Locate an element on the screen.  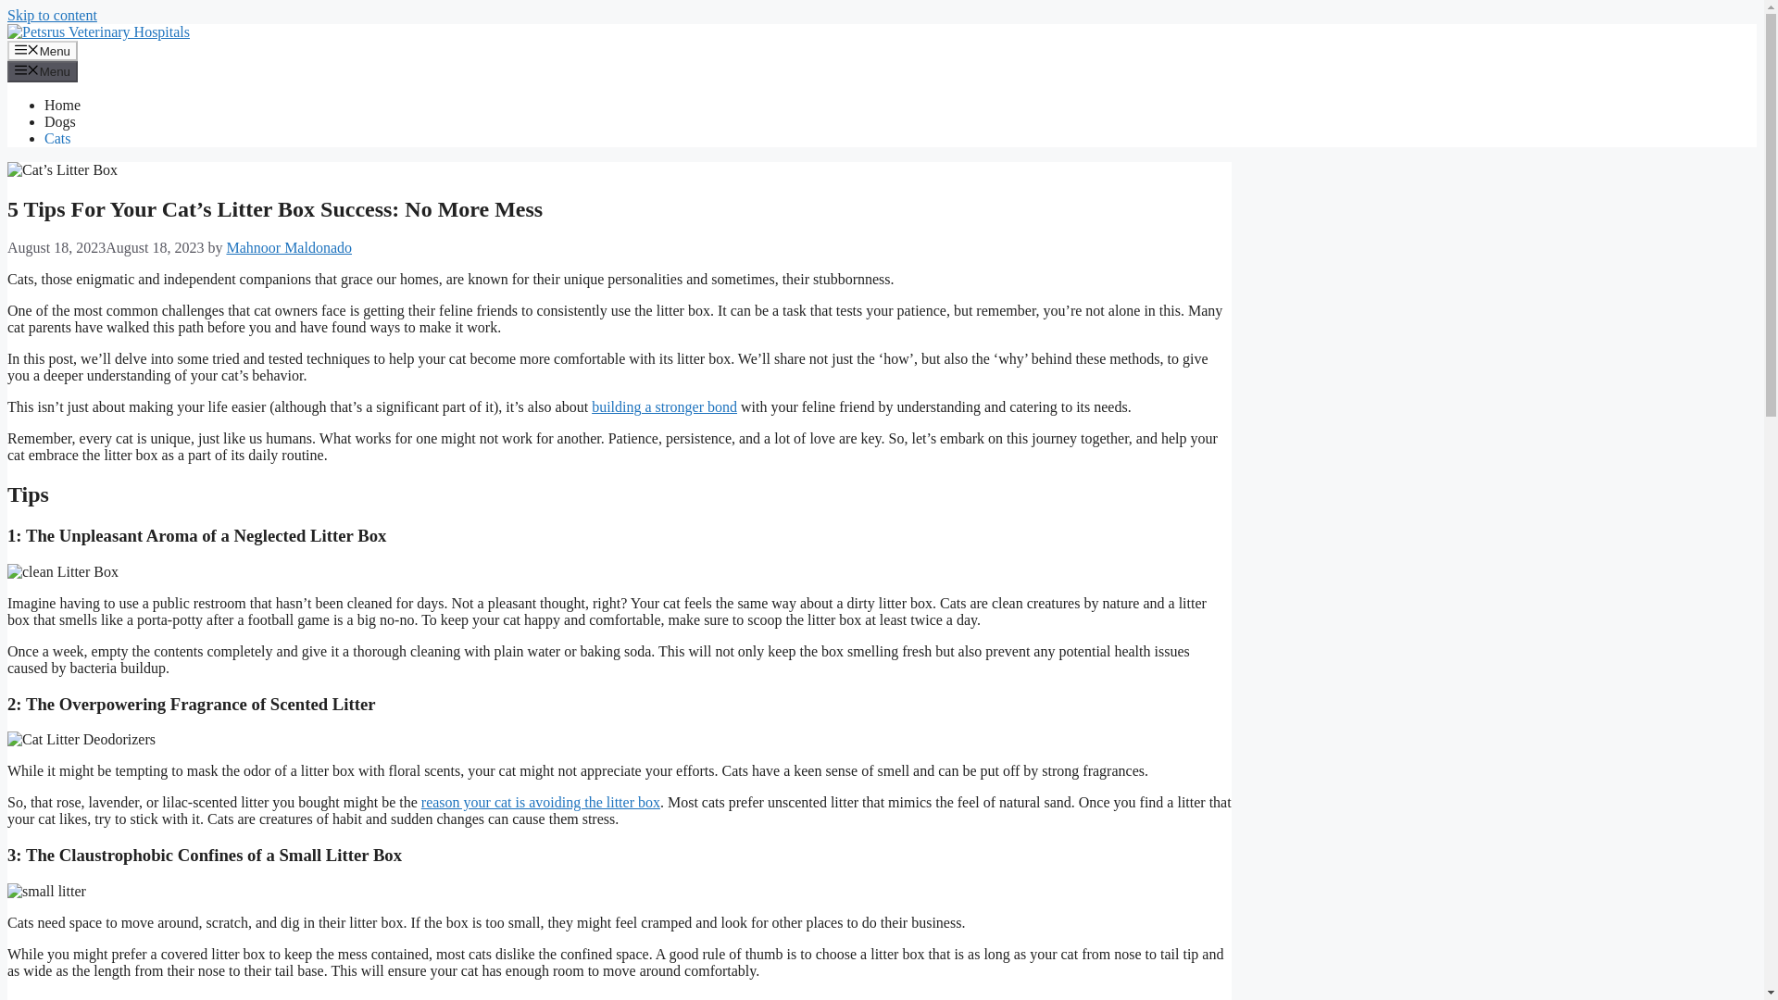
Mahnoor Maldonado is located at coordinates (289, 248).